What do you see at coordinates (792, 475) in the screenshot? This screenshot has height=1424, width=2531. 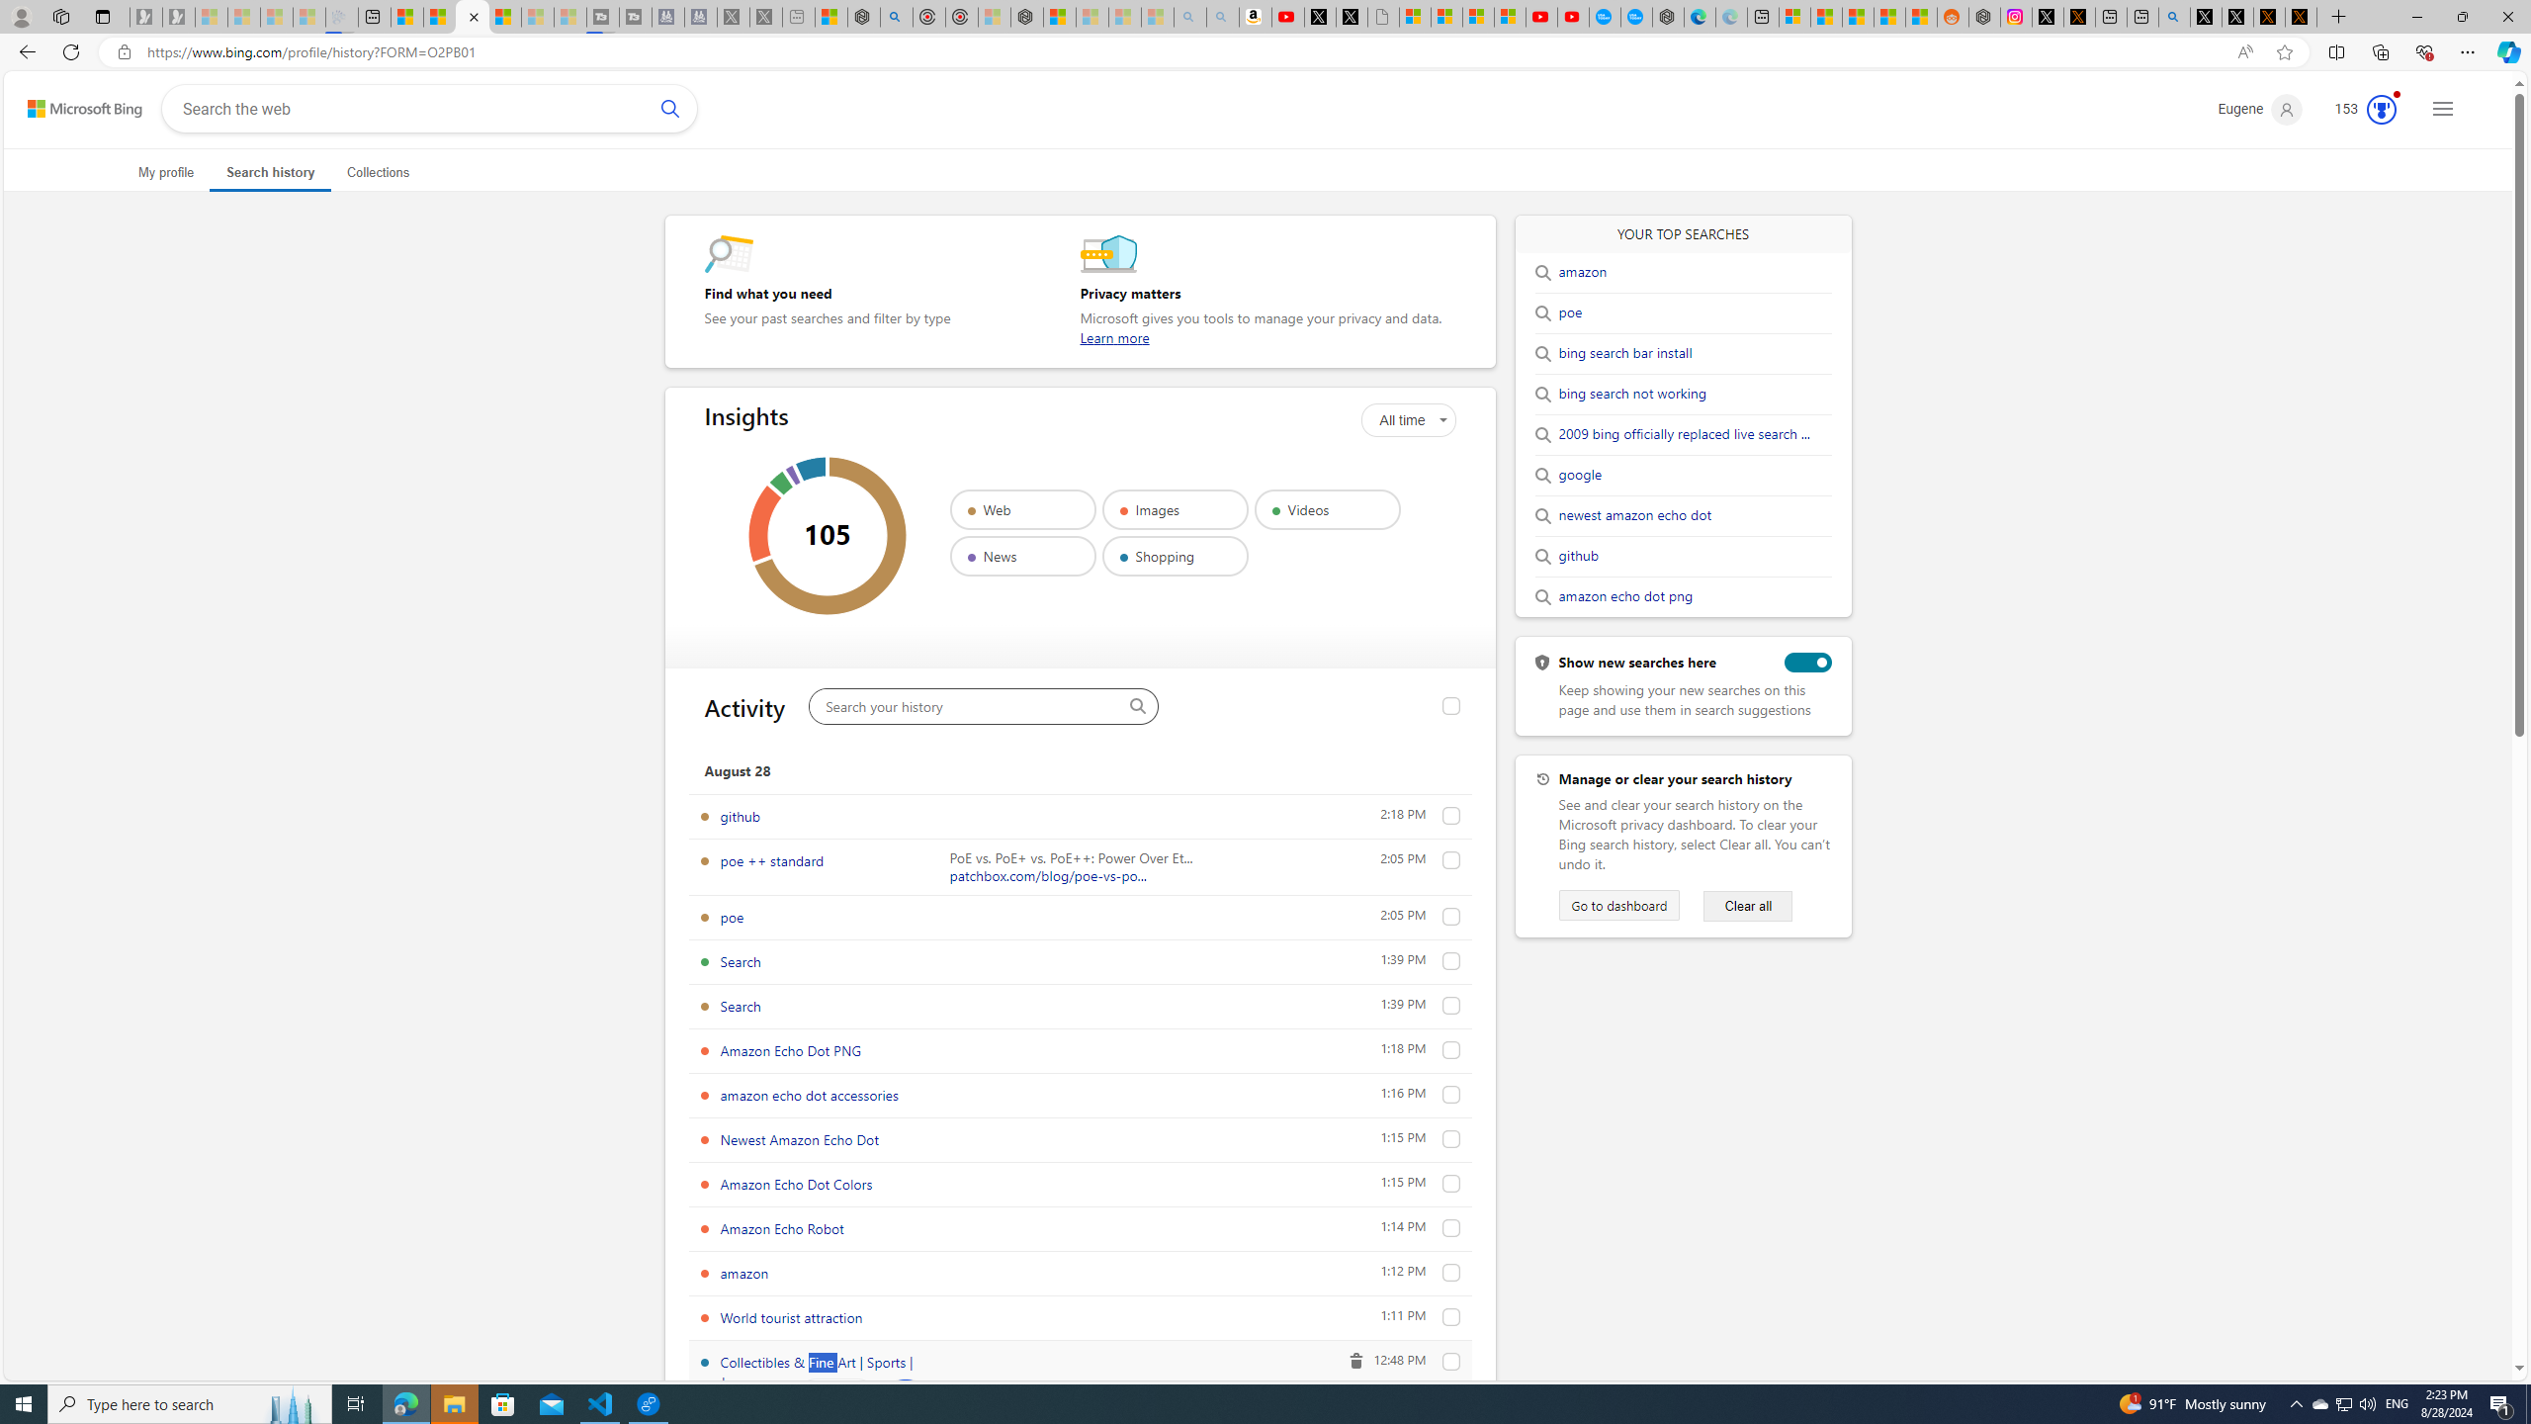 I see `Class: el_arc partner-news` at bounding box center [792, 475].